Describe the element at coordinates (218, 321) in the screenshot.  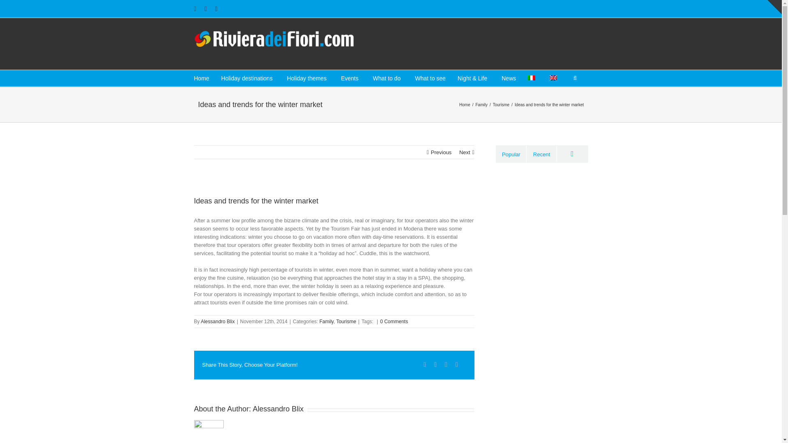
I see `Posts by Alessandro Blix` at that location.